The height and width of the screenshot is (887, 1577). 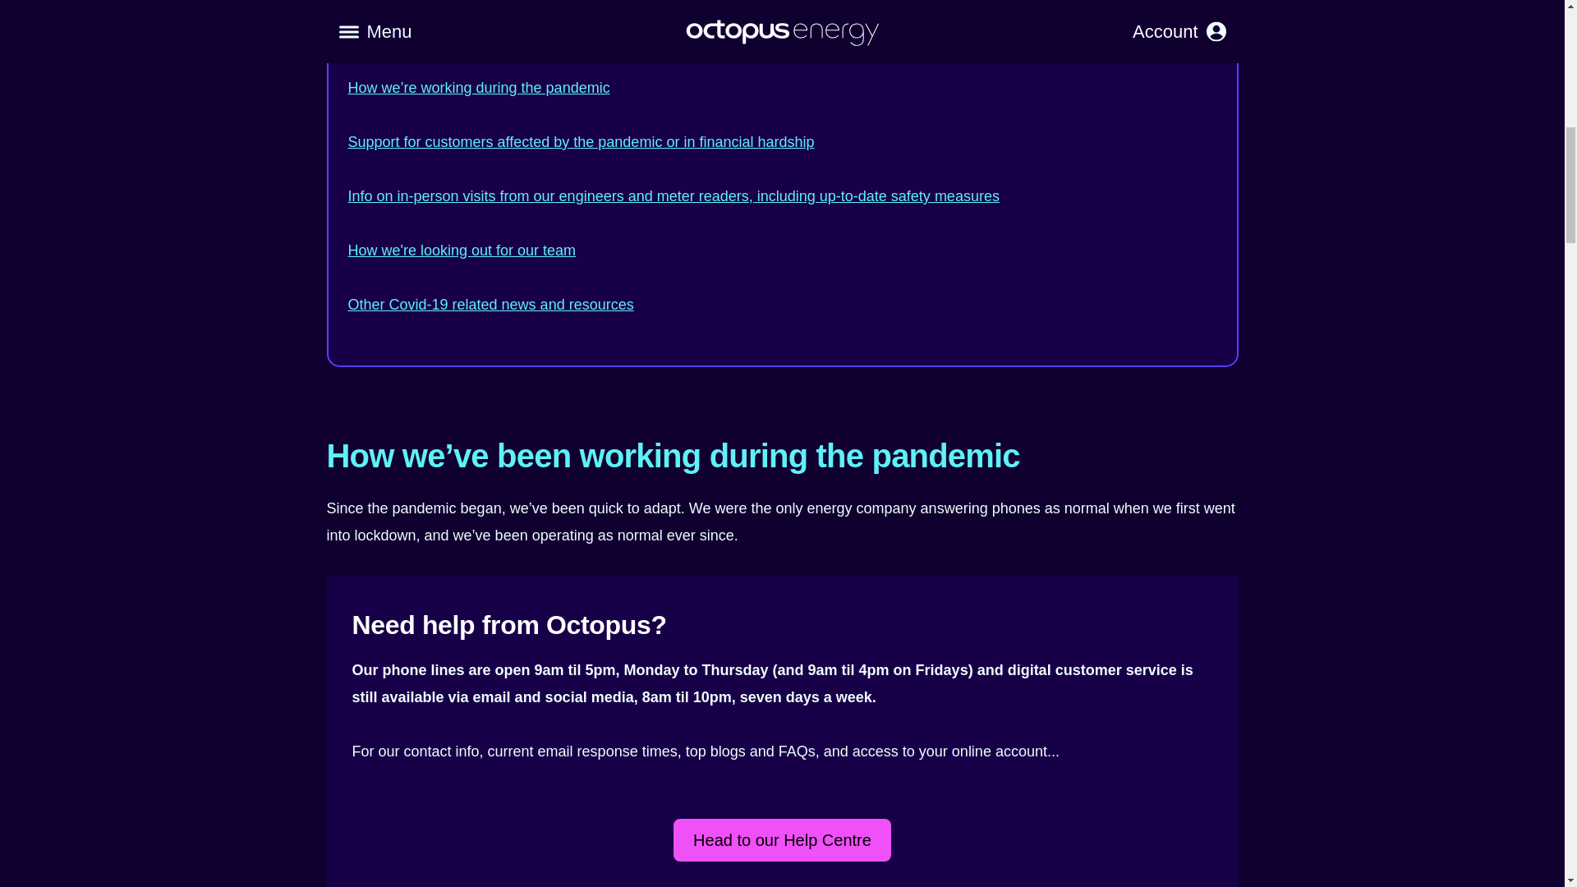 What do you see at coordinates (491, 304) in the screenshot?
I see `Other Covid-19 related news and resources` at bounding box center [491, 304].